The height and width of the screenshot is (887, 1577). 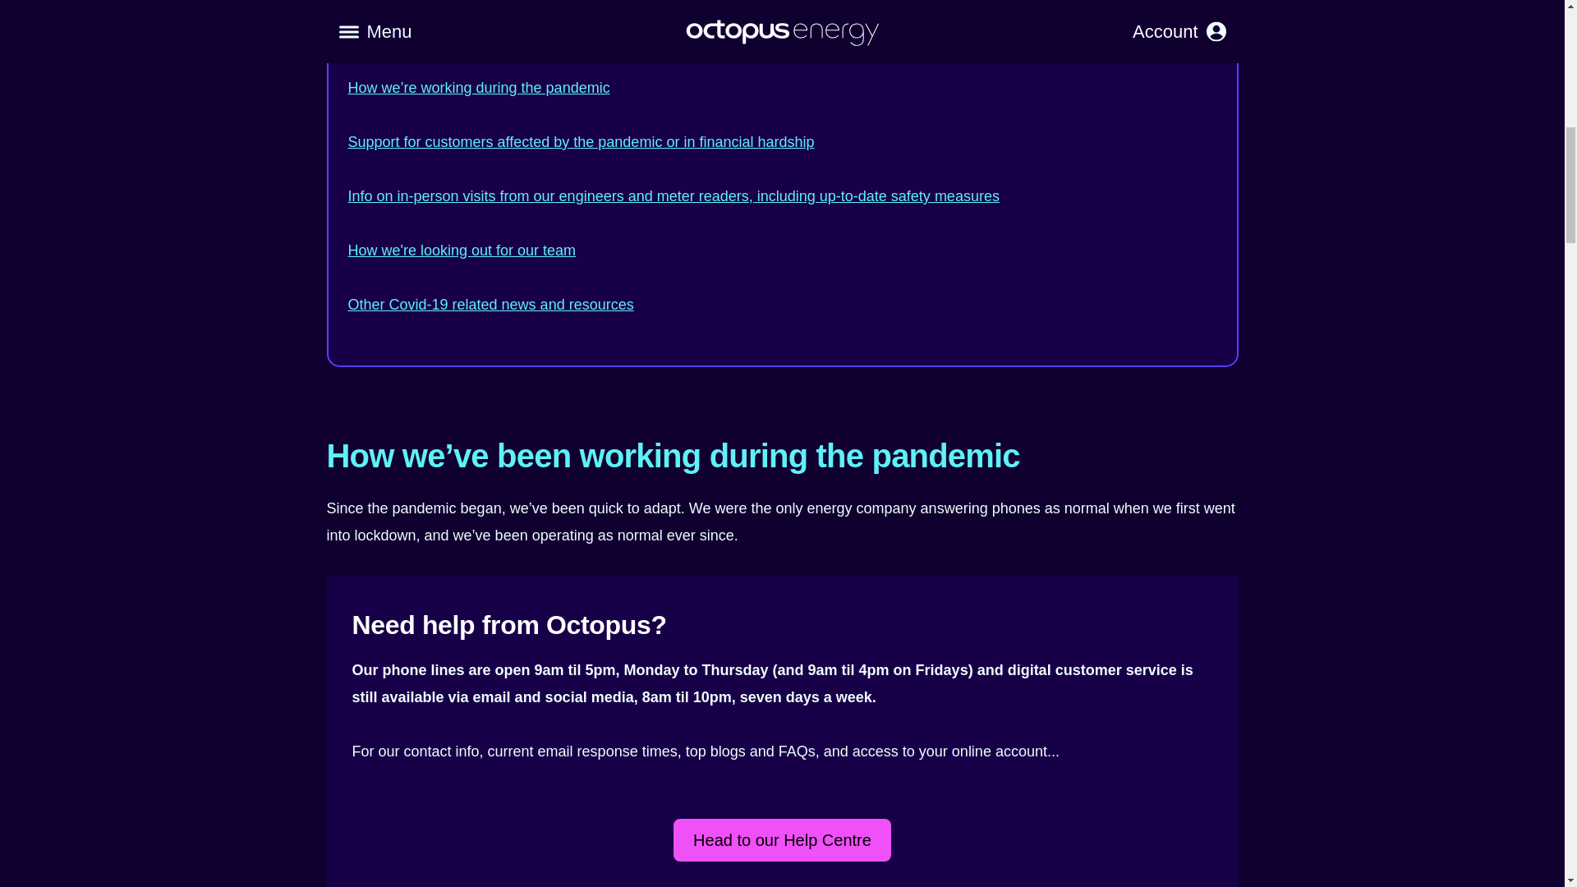 What do you see at coordinates (491, 304) in the screenshot?
I see `Other Covid-19 related news and resources` at bounding box center [491, 304].